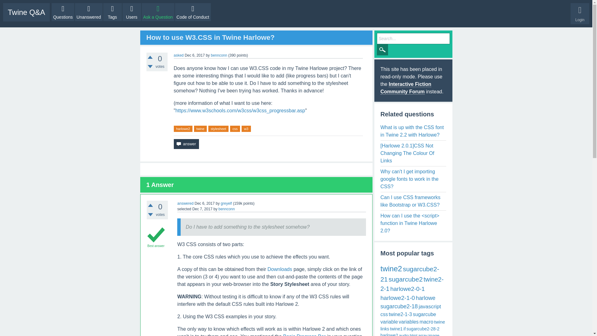 The width and height of the screenshot is (597, 336). Describe the element at coordinates (186, 144) in the screenshot. I see `answer` at that location.